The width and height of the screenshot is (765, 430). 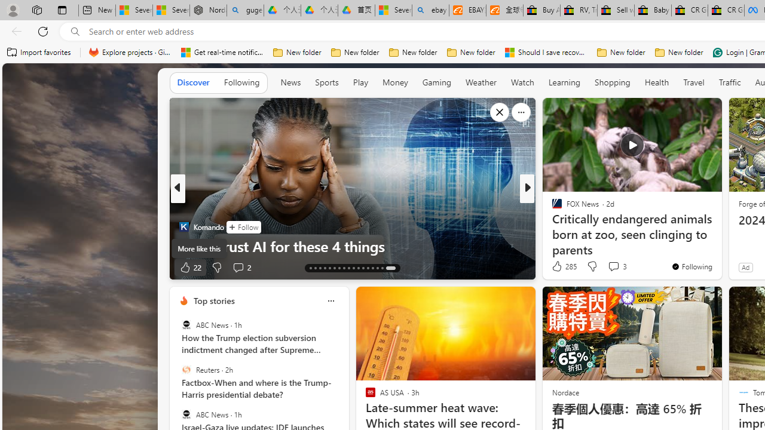 I want to click on Watch, so click(x=522, y=82).